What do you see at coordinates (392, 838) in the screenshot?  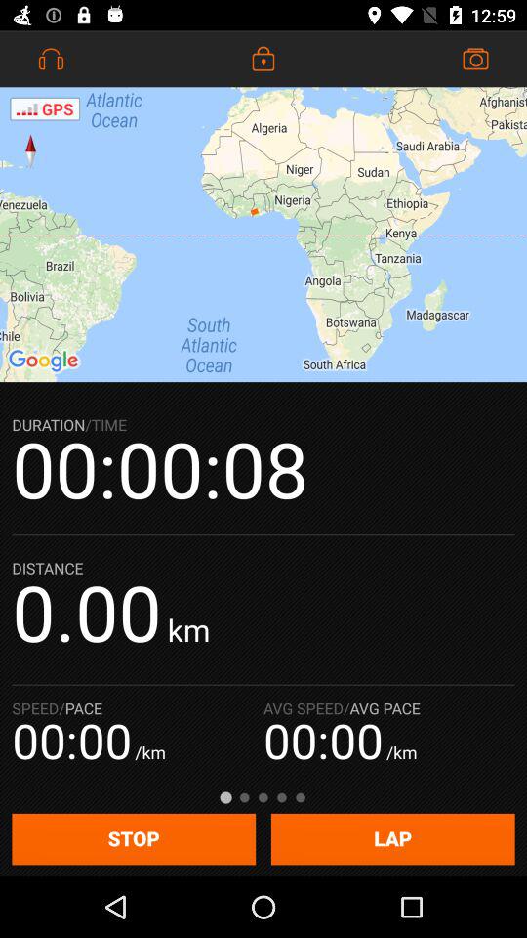 I see `flip to the lap` at bounding box center [392, 838].